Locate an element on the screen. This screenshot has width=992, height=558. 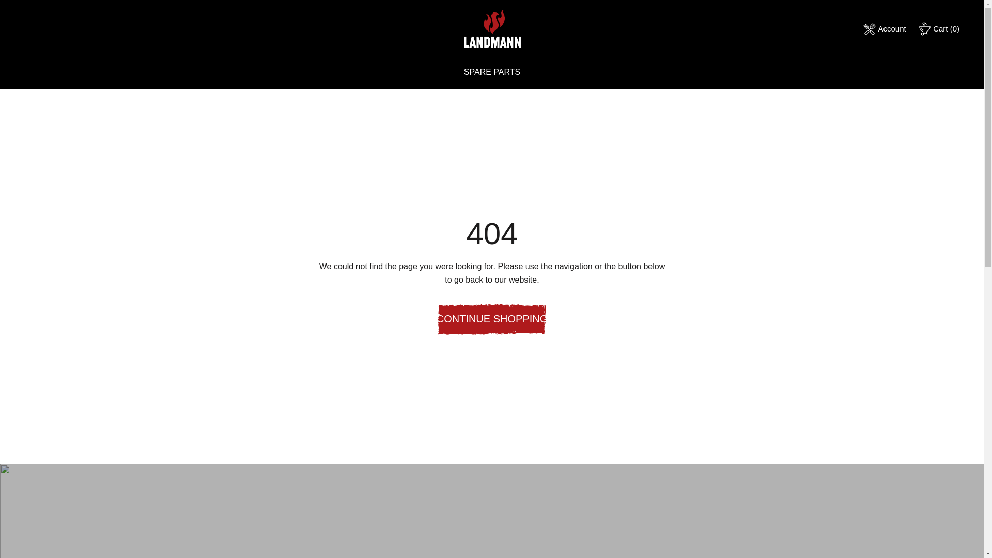
LANDMANN is located at coordinates (492, 319).